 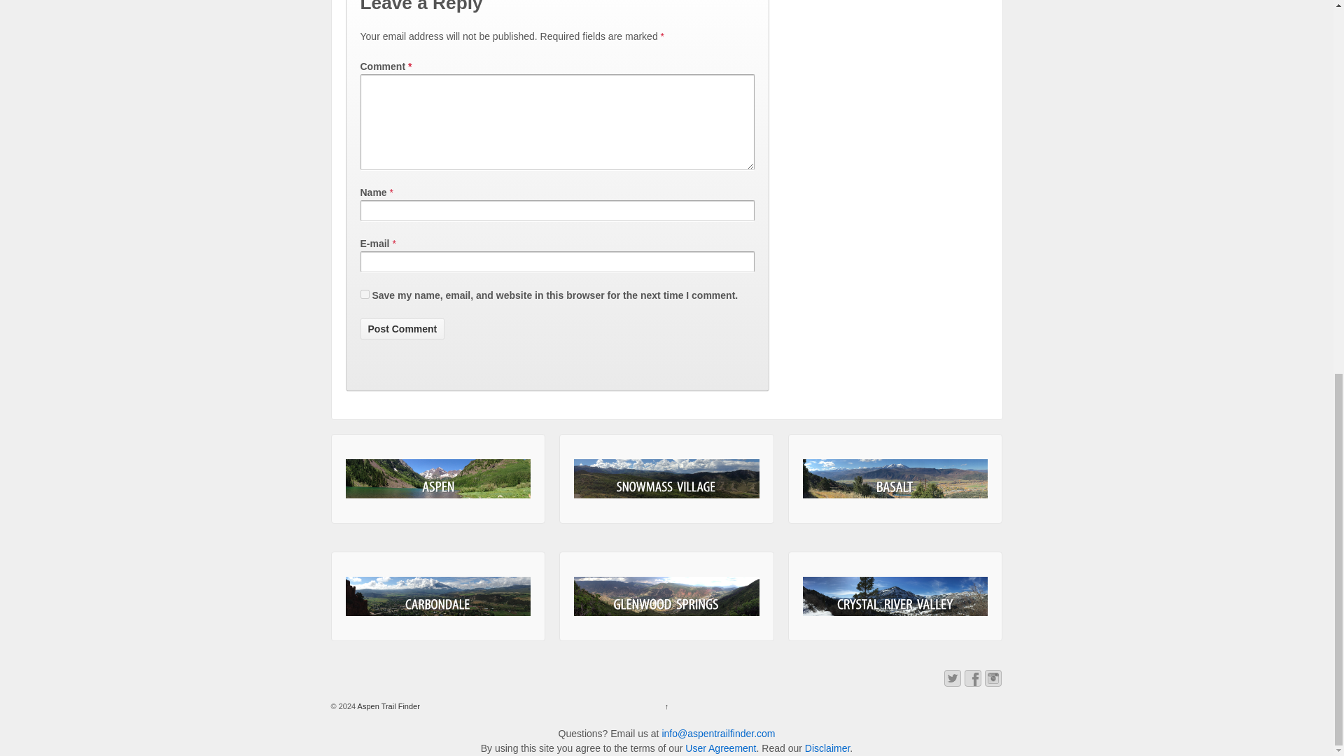 What do you see at coordinates (388, 706) in the screenshot?
I see `Aspen Trail Finder` at bounding box center [388, 706].